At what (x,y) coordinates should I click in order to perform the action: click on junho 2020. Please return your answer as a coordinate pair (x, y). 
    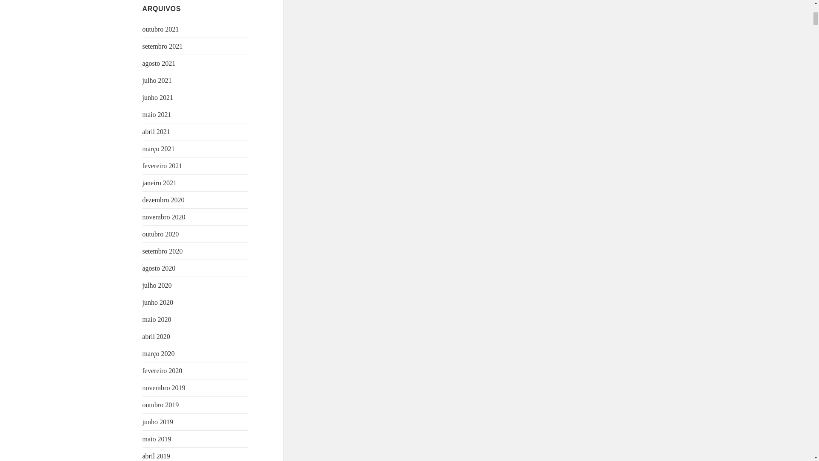
    Looking at the image, I should click on (158, 302).